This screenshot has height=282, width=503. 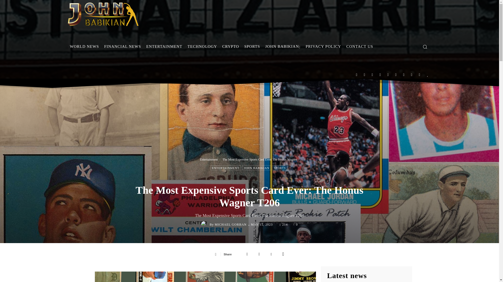 What do you see at coordinates (380, 74) in the screenshot?
I see `Instagram` at bounding box center [380, 74].